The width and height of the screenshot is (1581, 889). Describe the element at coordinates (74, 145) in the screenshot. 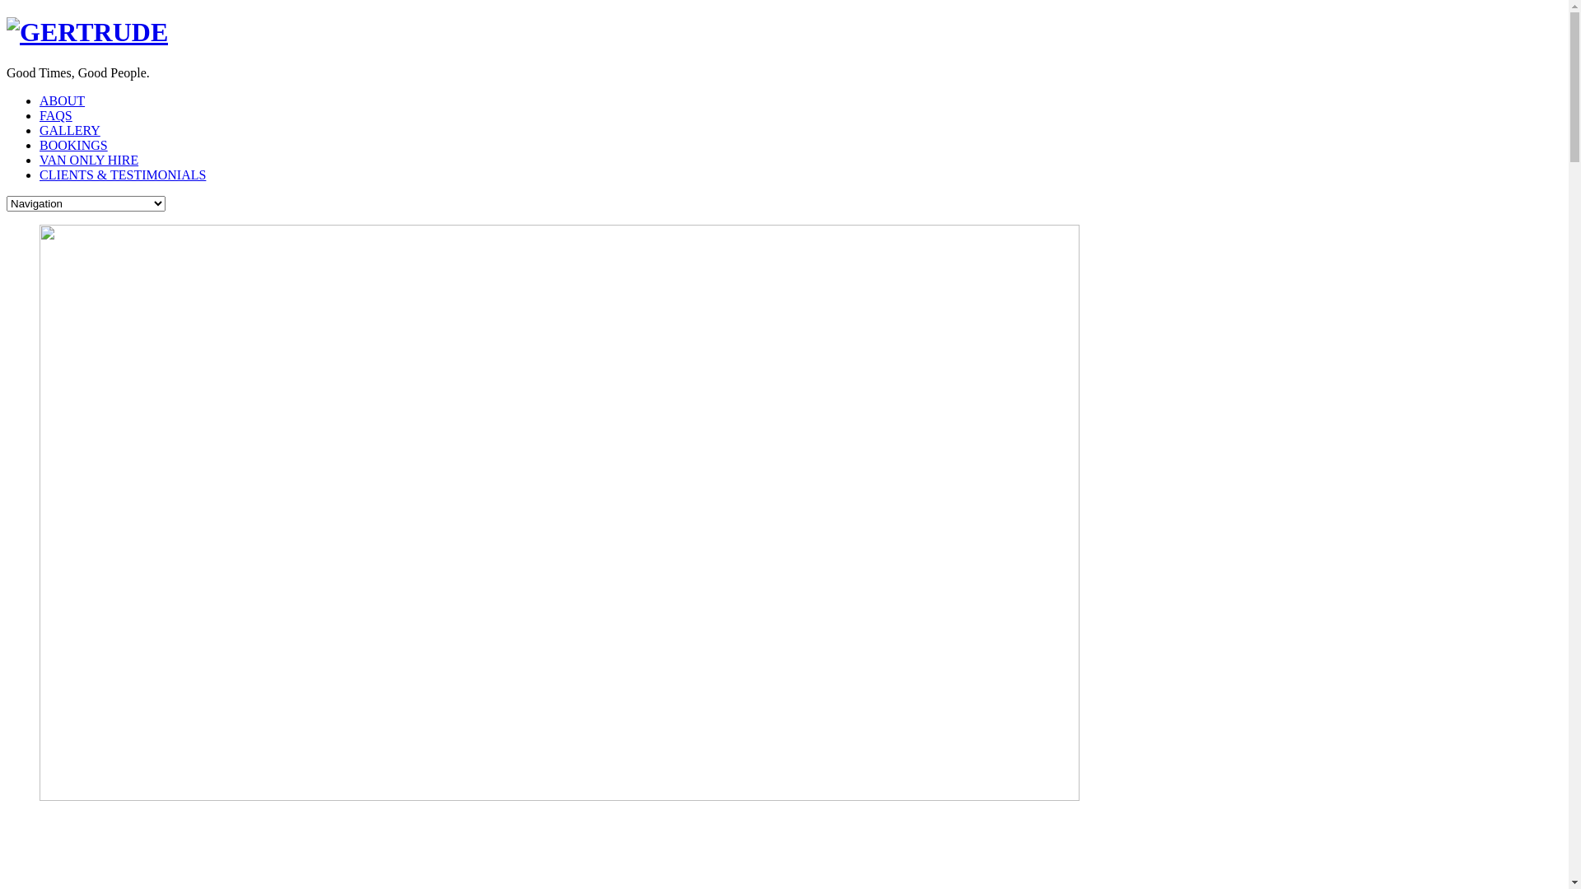

I see `BOOKINGS` at that location.